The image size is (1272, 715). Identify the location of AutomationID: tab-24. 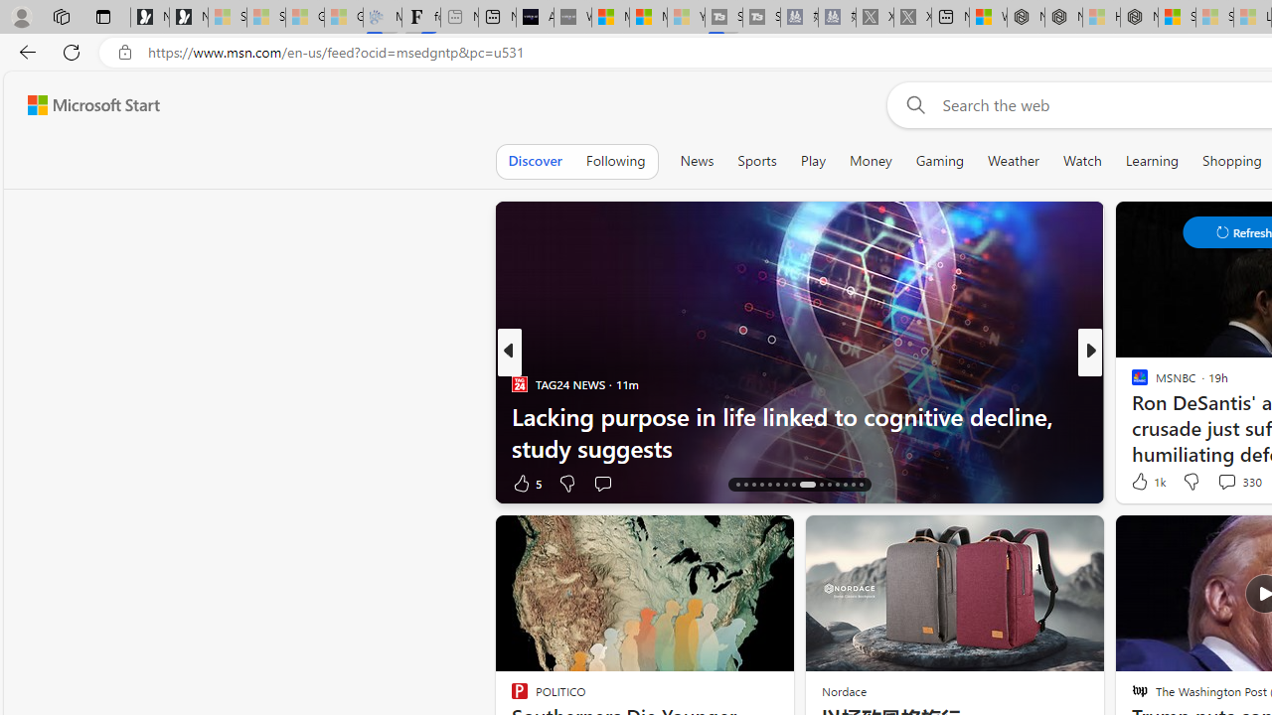
(807, 485).